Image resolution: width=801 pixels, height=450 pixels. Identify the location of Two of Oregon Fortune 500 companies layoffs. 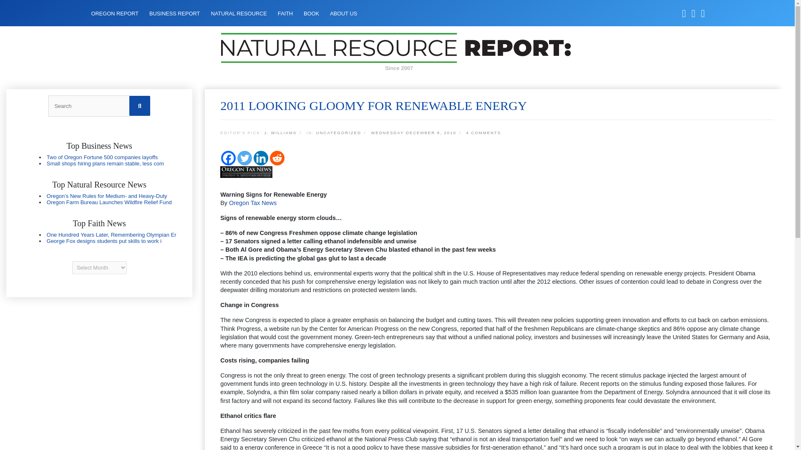
(102, 157).